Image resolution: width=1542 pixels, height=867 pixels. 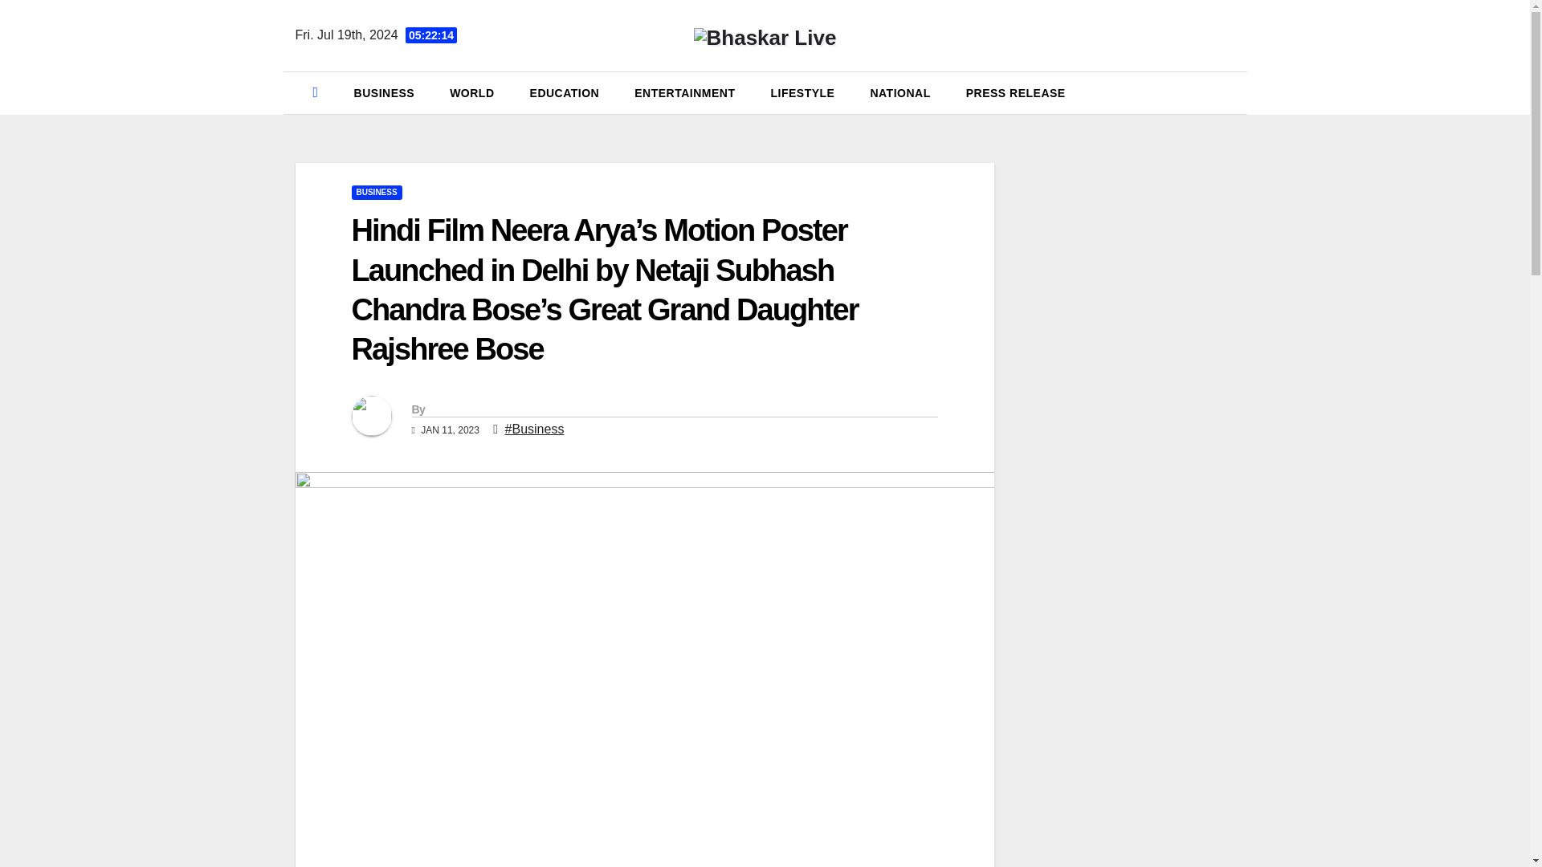 I want to click on EDUCATION, so click(x=565, y=92).